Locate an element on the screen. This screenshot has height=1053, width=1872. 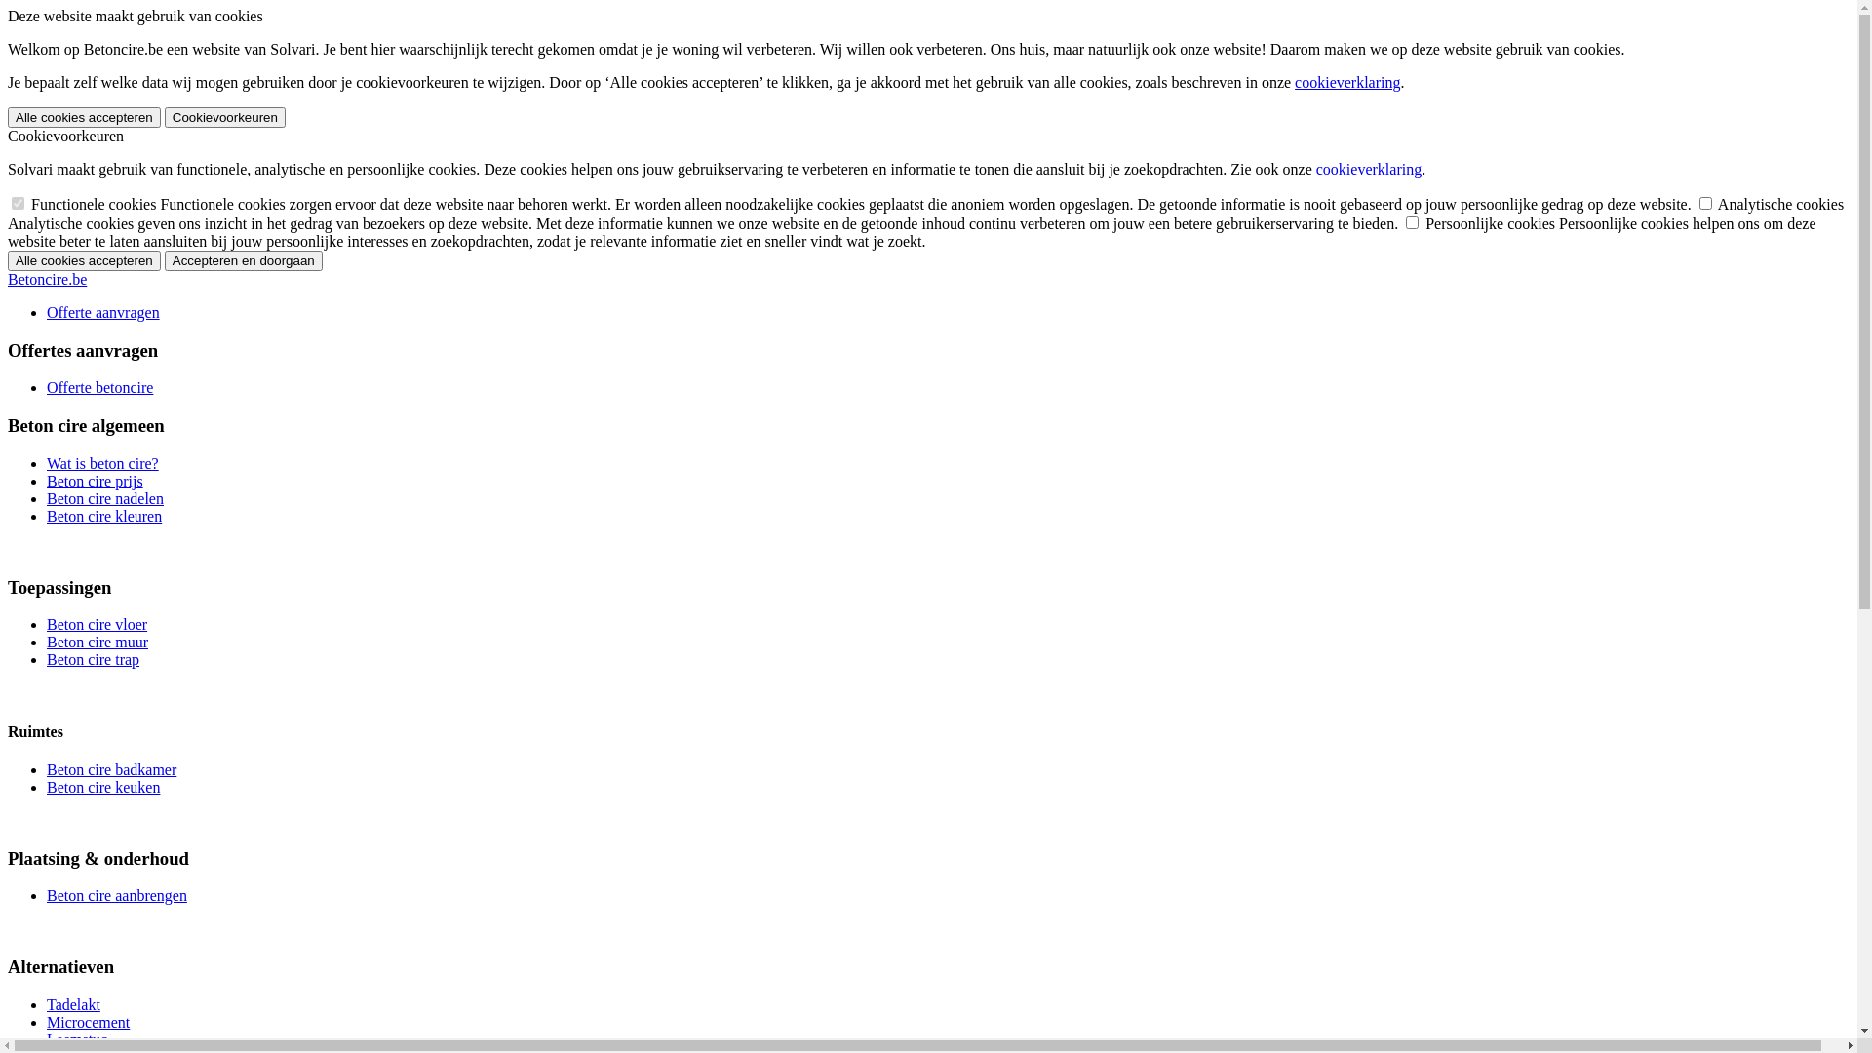
Leemstuc is located at coordinates (77, 1039).